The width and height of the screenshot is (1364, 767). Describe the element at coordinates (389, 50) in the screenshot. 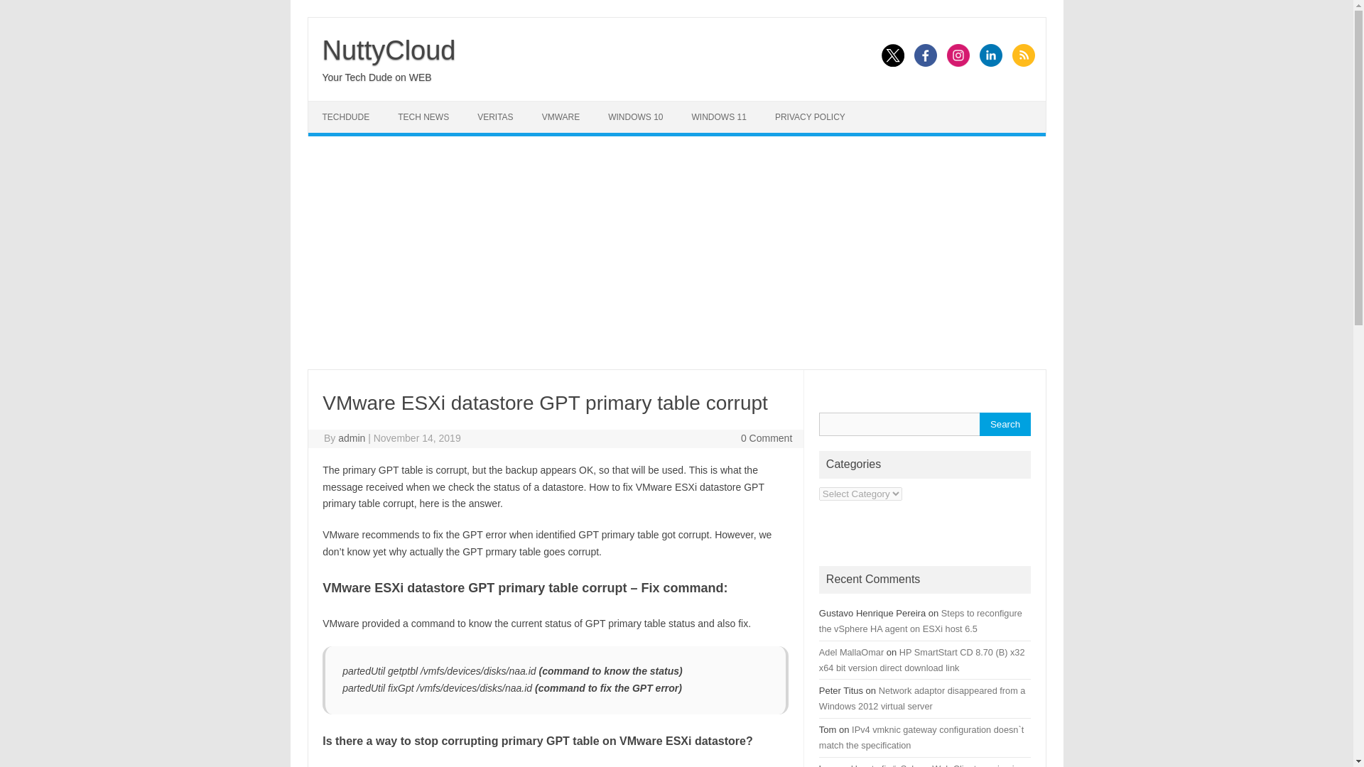

I see `NuttyCloud` at that location.